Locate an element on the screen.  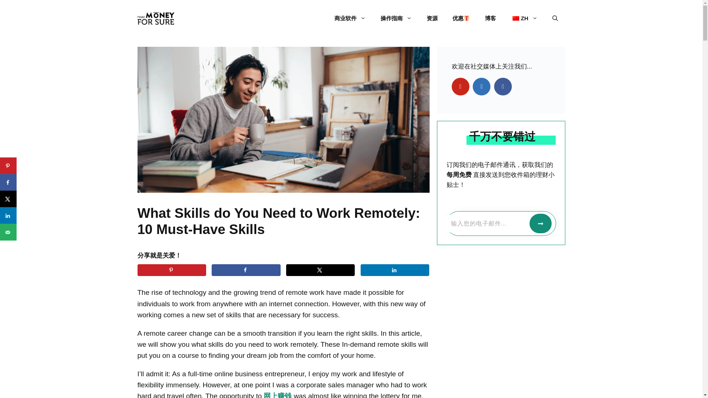
ZH is located at coordinates (524, 18).